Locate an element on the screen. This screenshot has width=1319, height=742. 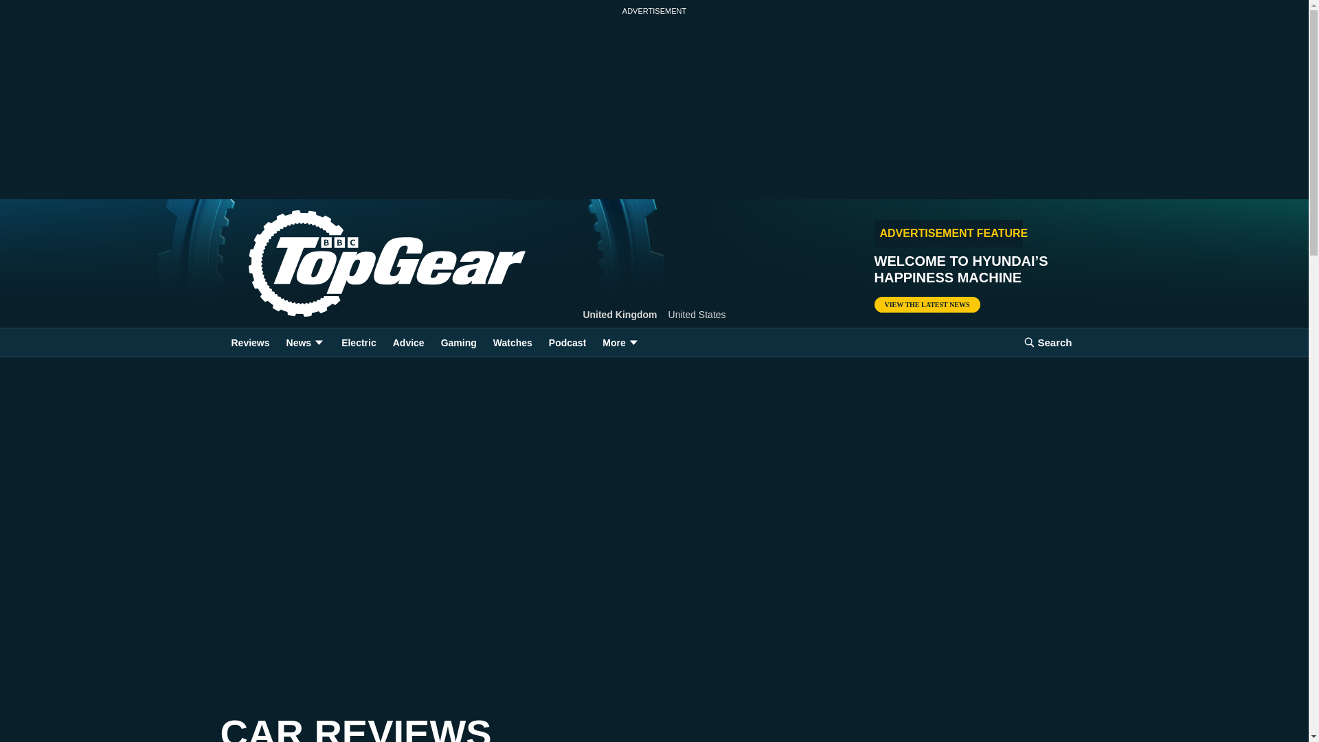
VIEW THE LATEST NEWS is located at coordinates (926, 304).